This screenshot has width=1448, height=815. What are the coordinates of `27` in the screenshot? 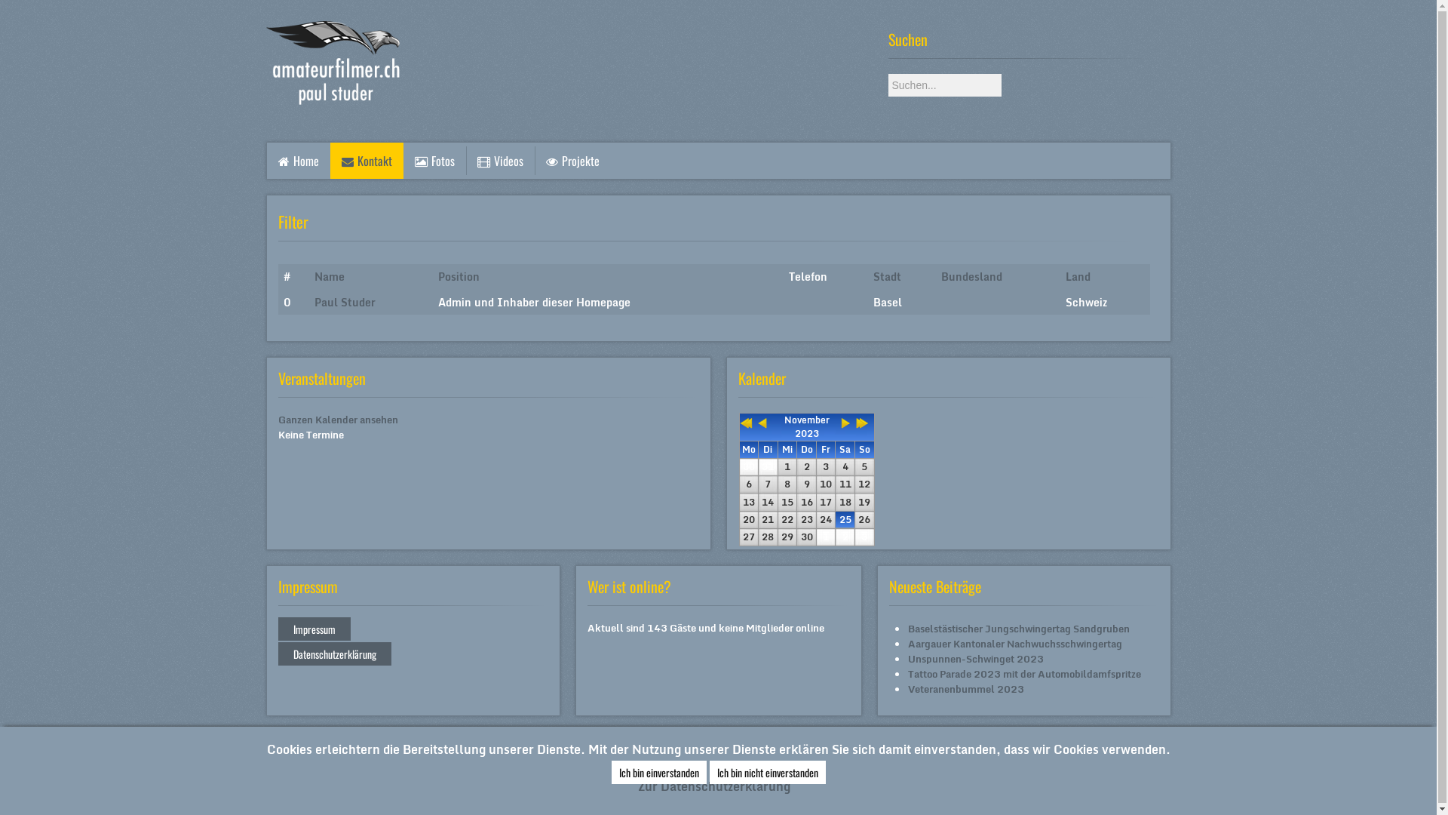 It's located at (749, 537).